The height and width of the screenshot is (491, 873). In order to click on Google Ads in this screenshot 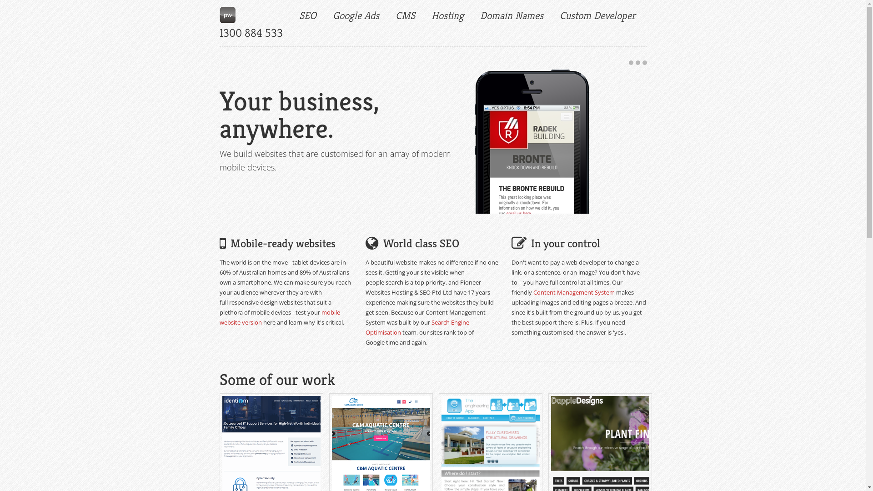, I will do `click(356, 16)`.